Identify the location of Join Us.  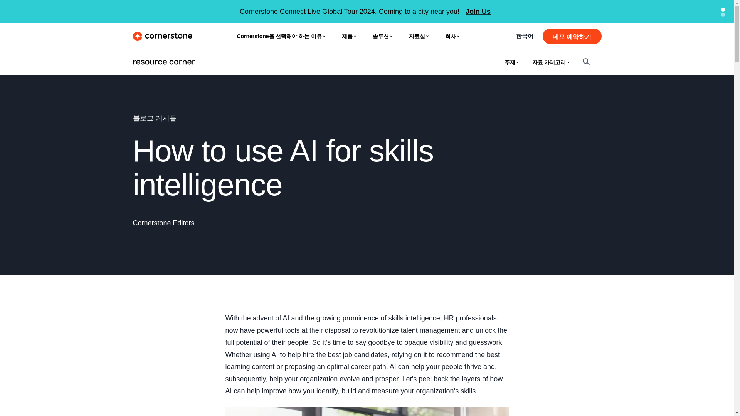
(478, 12).